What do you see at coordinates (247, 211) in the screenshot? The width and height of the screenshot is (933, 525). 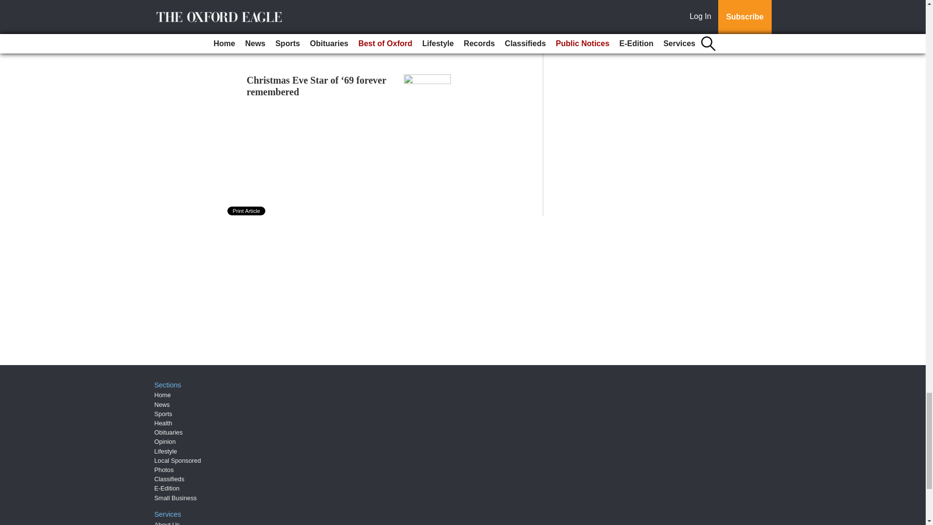 I see `Print Article` at bounding box center [247, 211].